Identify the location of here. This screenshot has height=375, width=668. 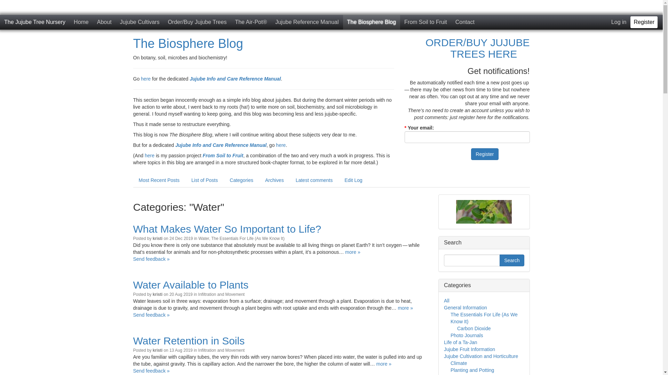
(281, 145).